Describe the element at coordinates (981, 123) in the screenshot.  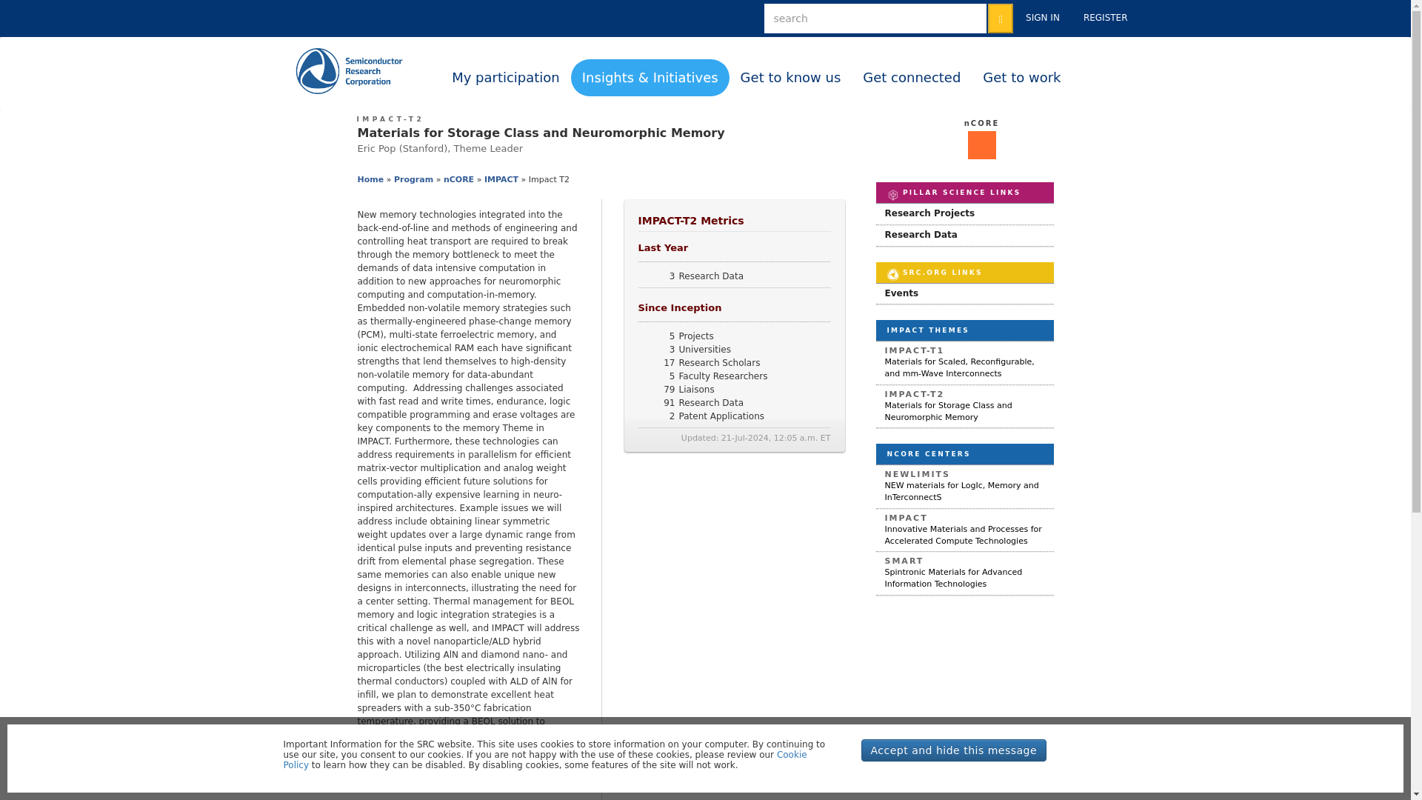
I see `Nanoelectronic Computing Research` at that location.